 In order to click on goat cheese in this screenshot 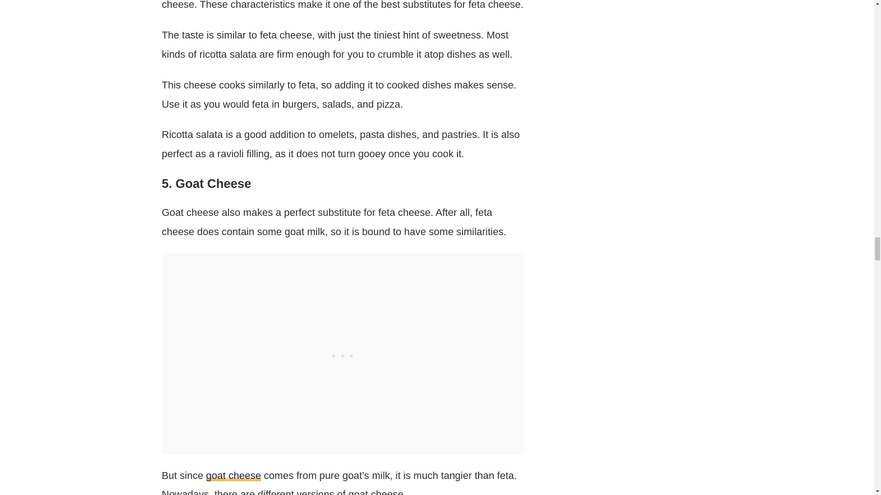, I will do `click(233, 475)`.